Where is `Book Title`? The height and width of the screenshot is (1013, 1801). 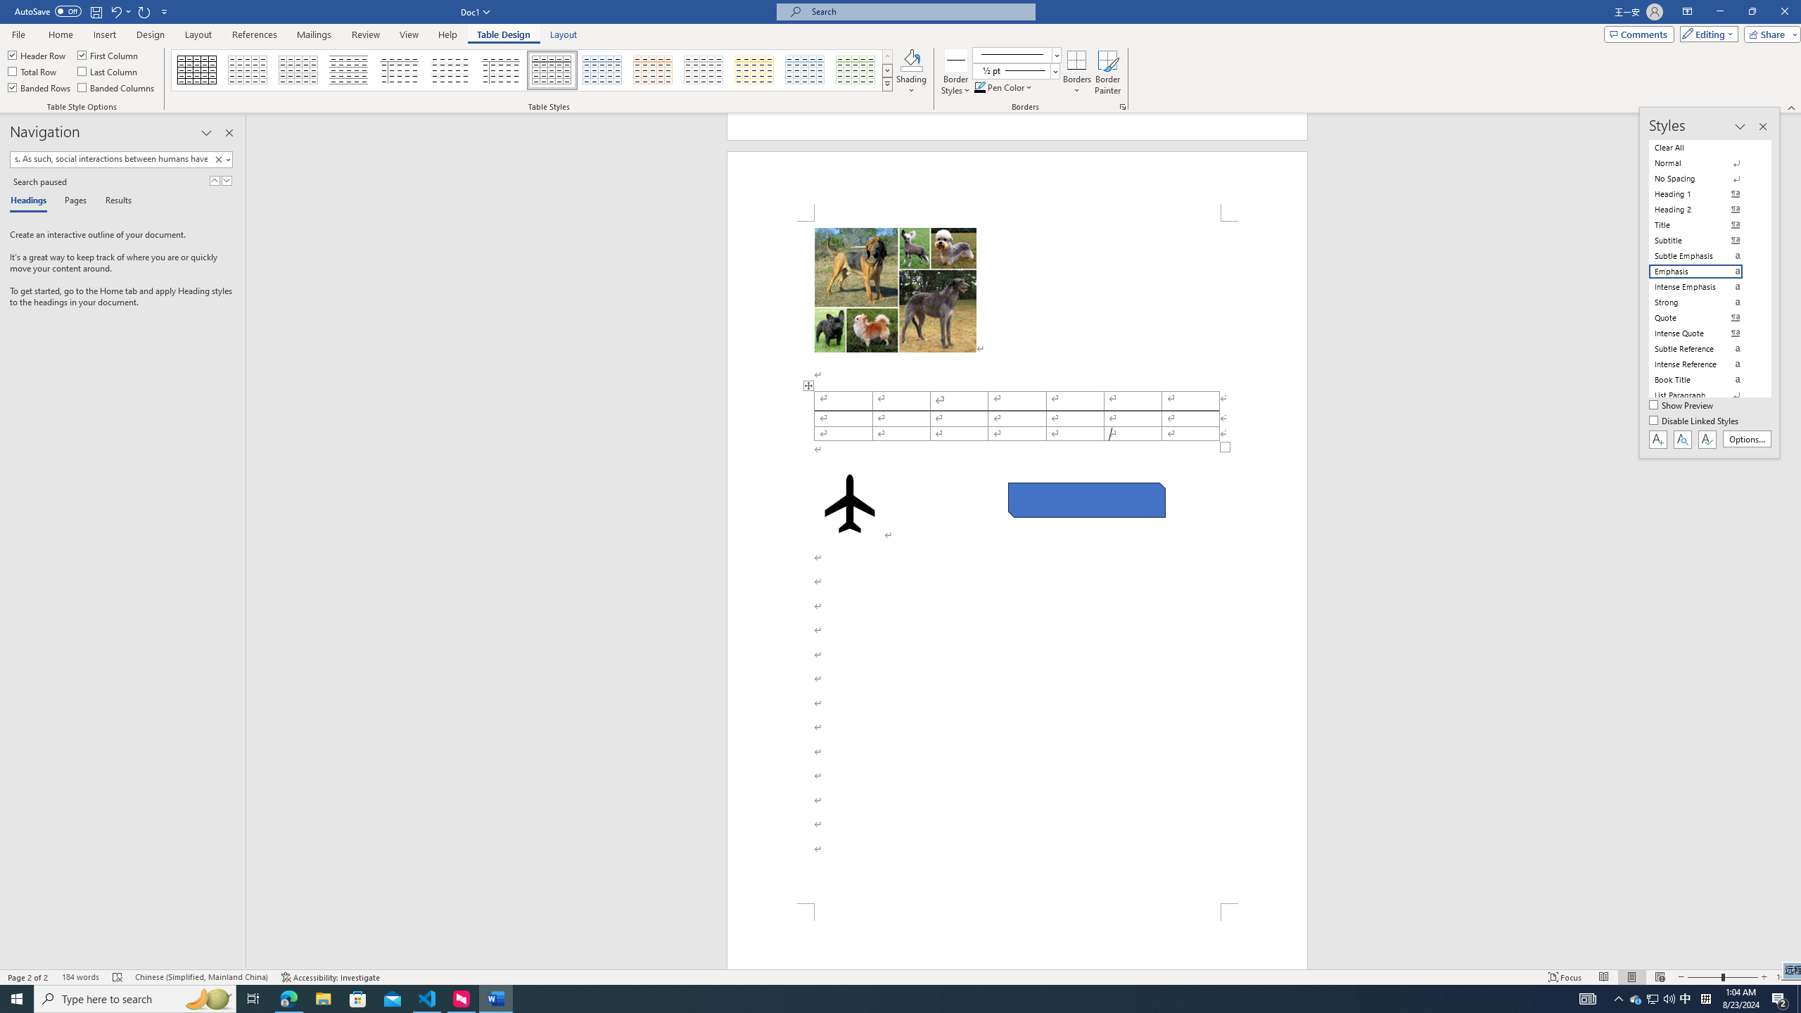
Book Title is located at coordinates (1704, 380).